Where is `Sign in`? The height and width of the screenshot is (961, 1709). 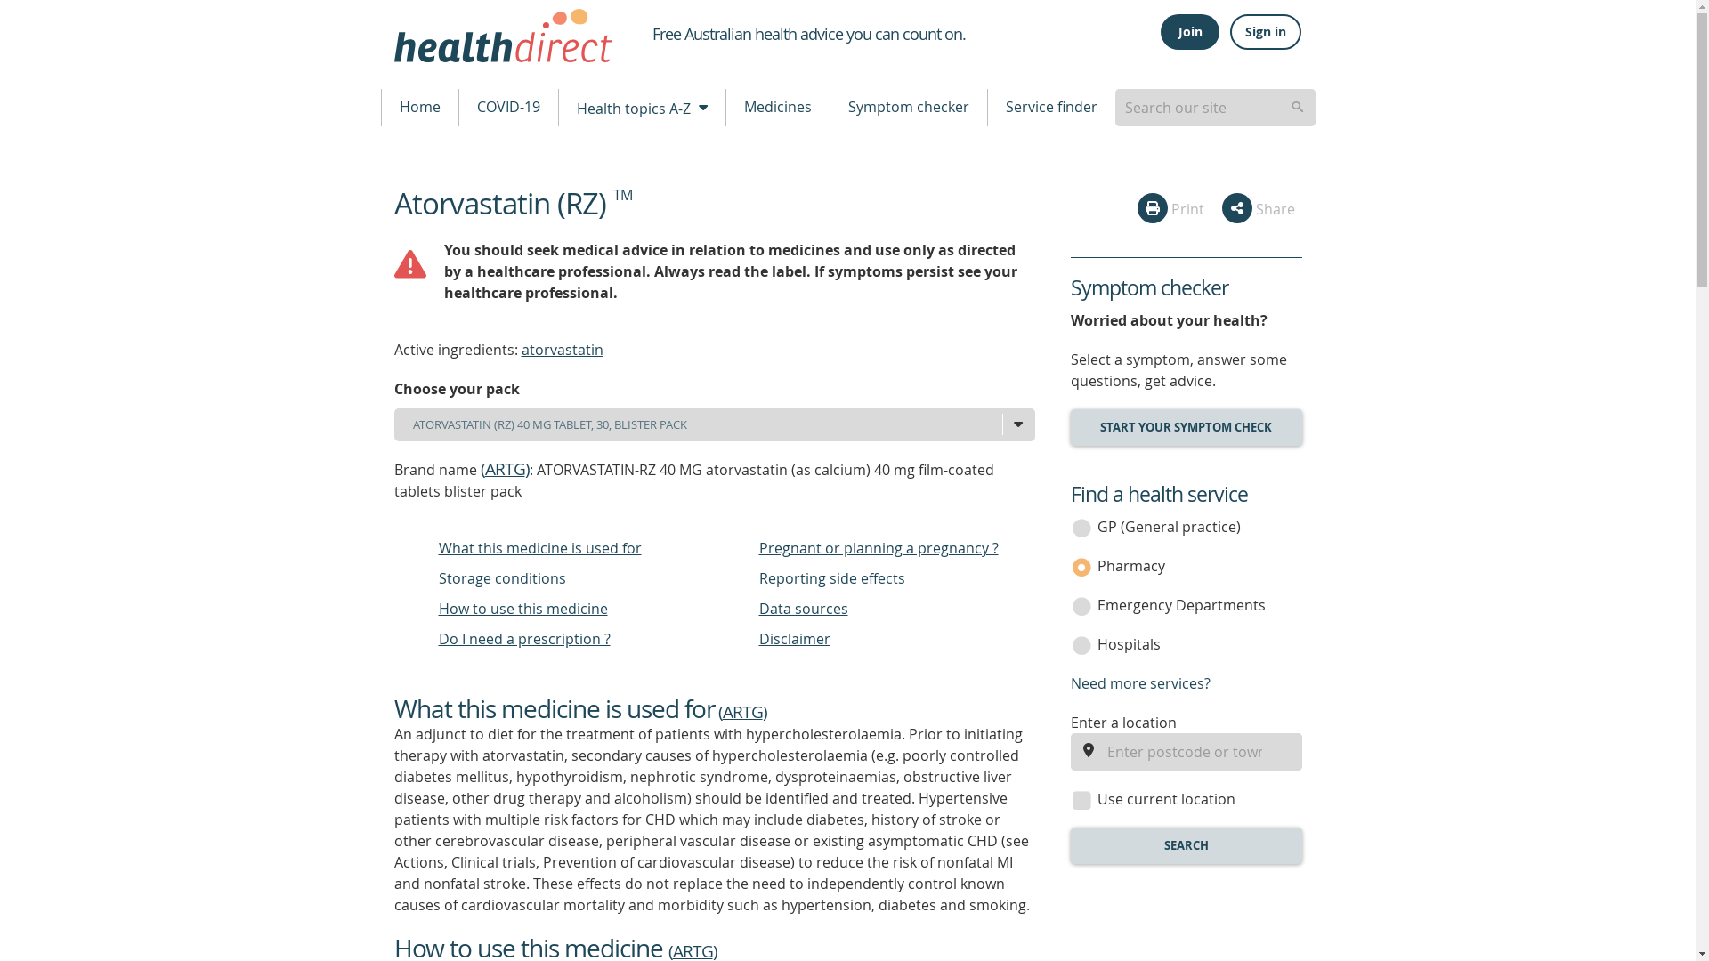 Sign in is located at coordinates (1266, 32).